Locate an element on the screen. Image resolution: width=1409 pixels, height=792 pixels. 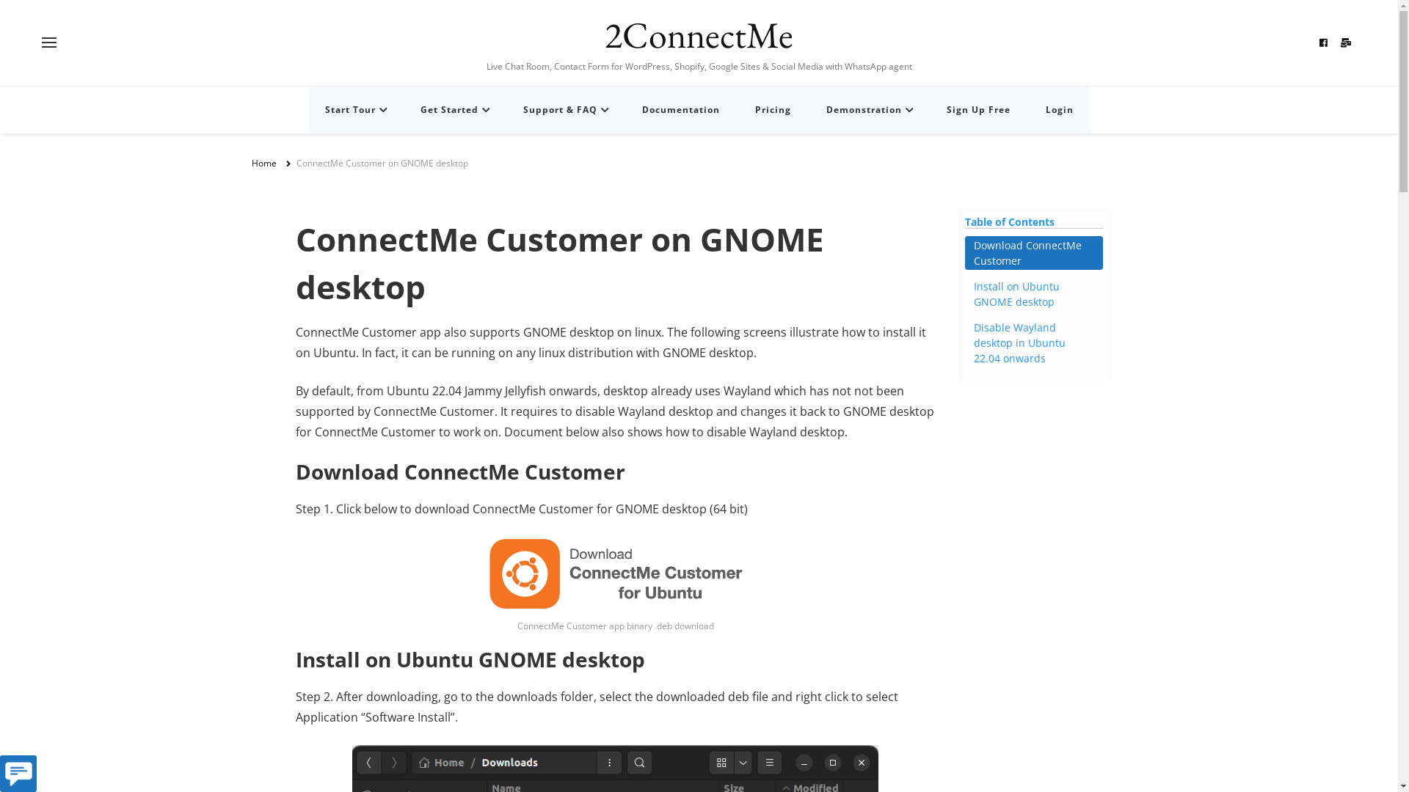
Pricing is located at coordinates (772, 110).